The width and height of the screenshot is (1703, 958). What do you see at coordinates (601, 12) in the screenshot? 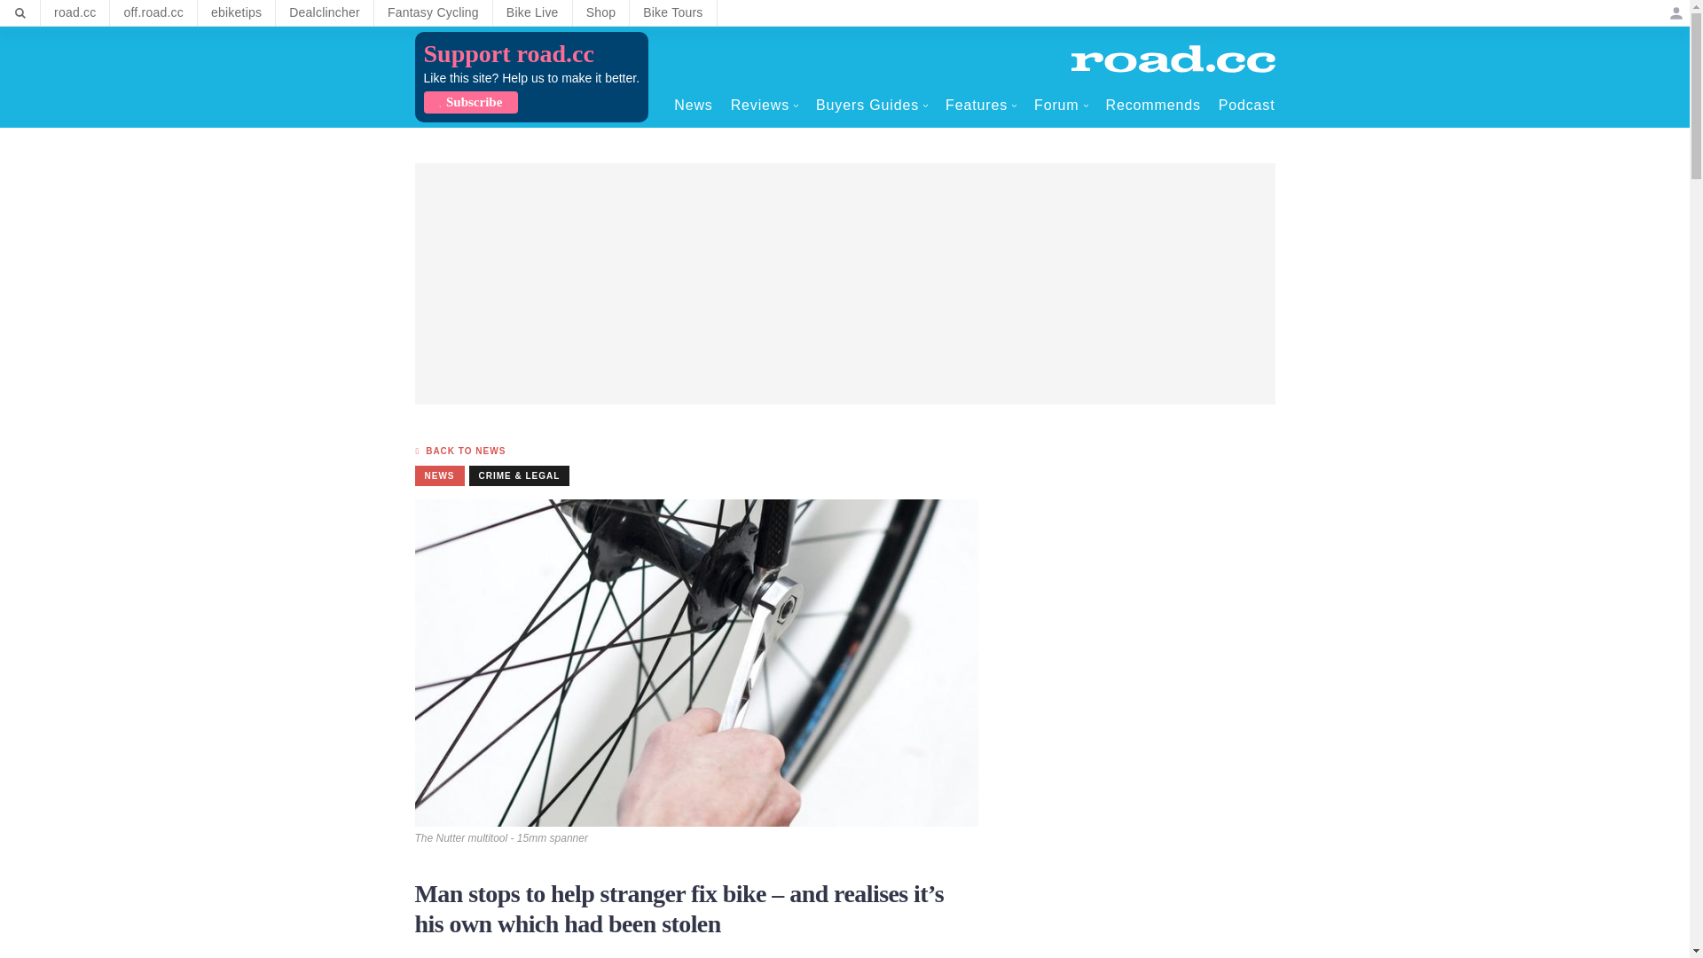
I see `Shop` at bounding box center [601, 12].